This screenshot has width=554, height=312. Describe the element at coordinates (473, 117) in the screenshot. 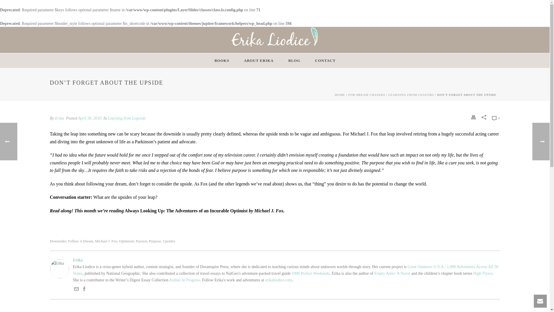

I see `Print` at that location.